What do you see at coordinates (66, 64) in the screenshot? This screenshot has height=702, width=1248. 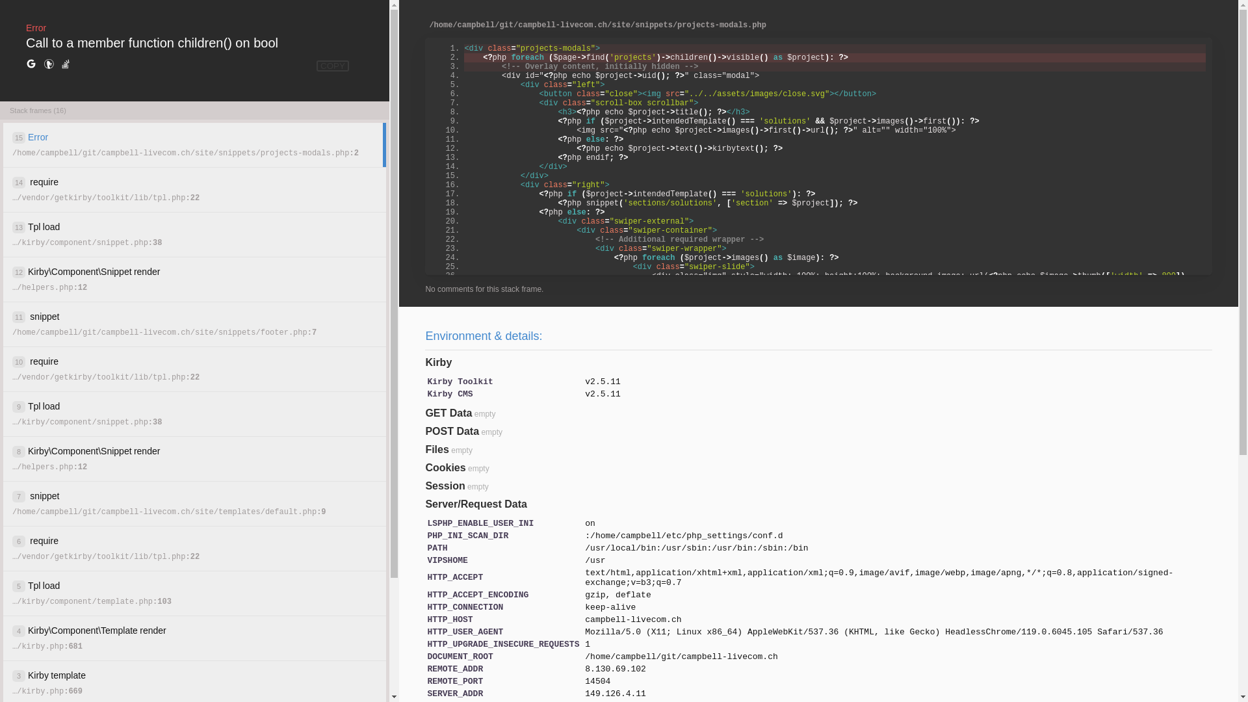 I see `Search for help on Stack Overflow.` at bounding box center [66, 64].